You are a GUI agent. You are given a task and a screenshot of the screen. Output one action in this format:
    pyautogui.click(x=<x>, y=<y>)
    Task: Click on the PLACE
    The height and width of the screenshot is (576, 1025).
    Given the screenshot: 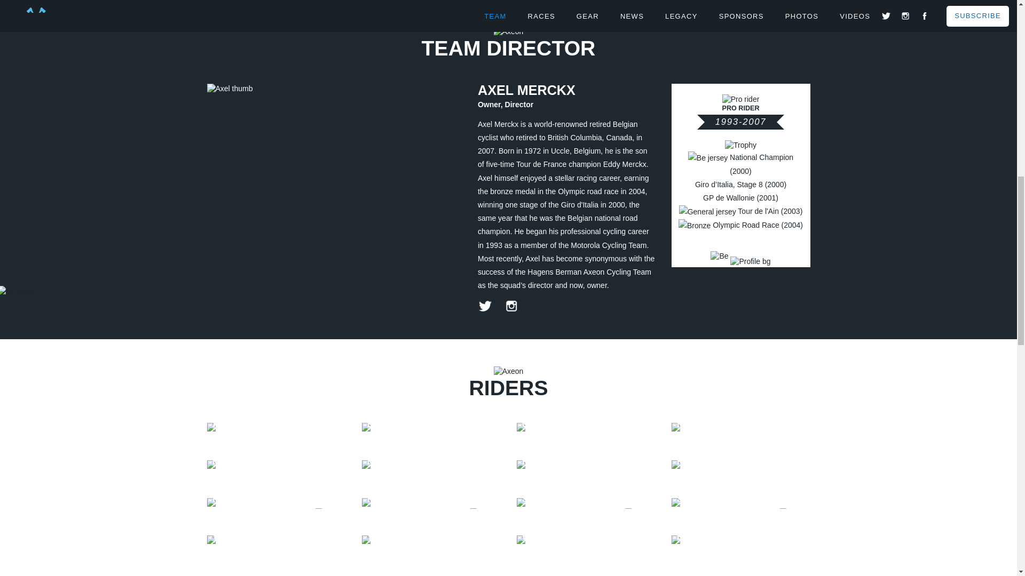 What is the action you would take?
    pyautogui.click(x=741, y=465)
    